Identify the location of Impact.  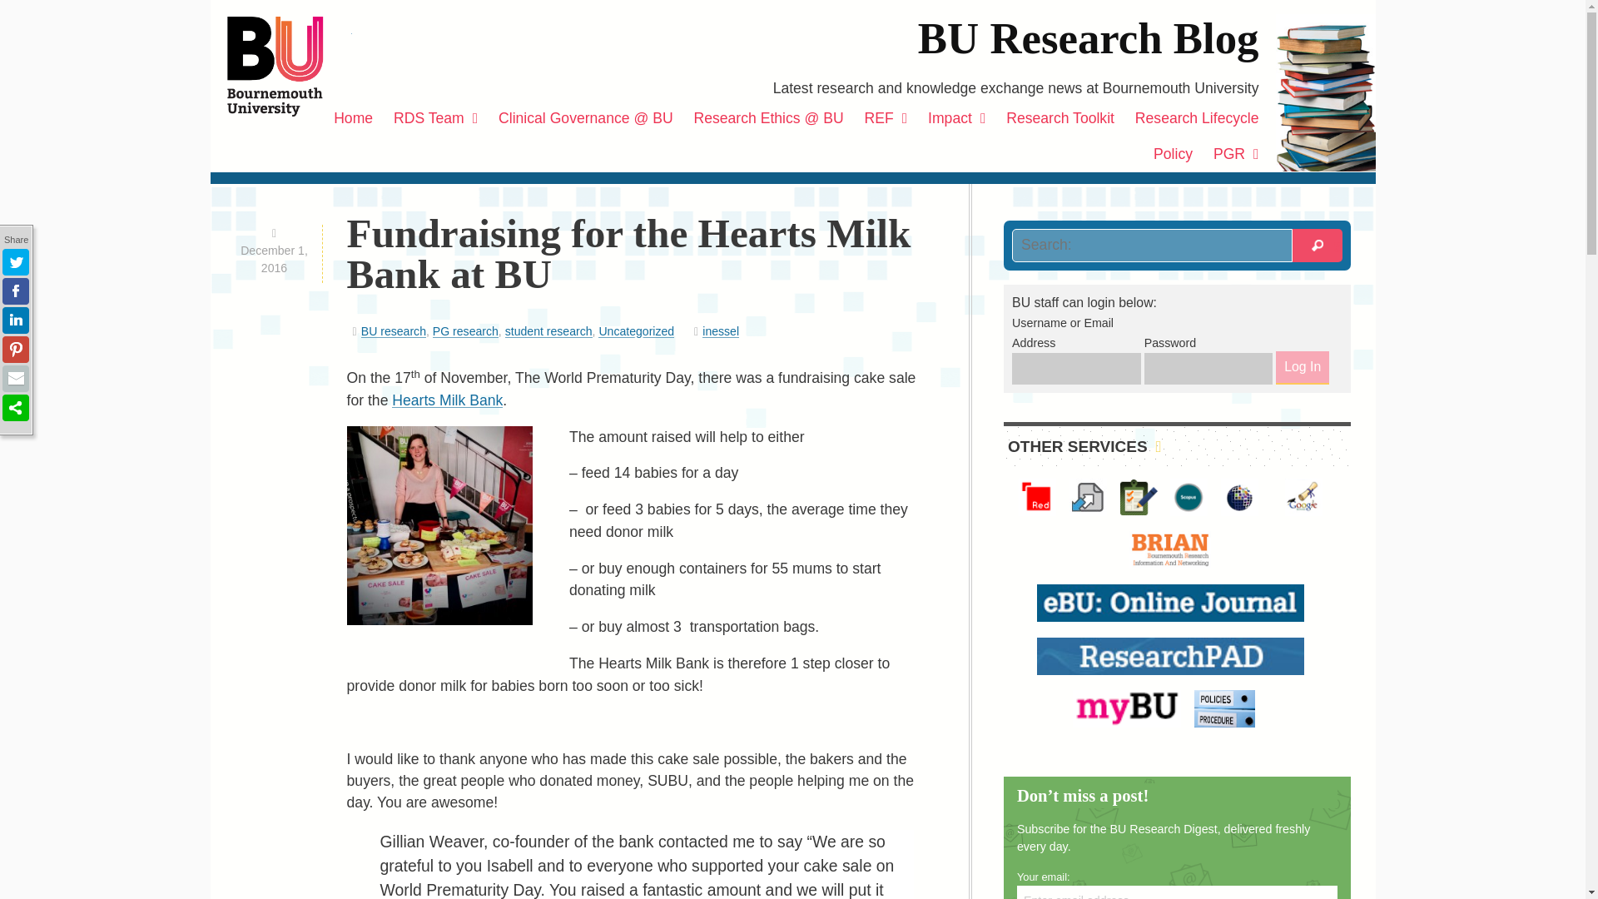
(957, 118).